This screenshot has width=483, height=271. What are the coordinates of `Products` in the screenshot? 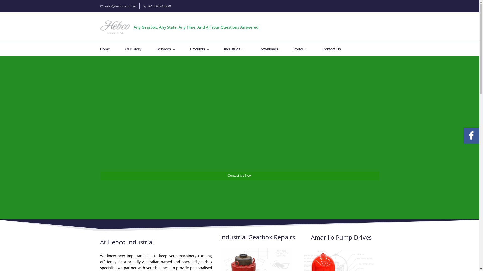 It's located at (199, 49).